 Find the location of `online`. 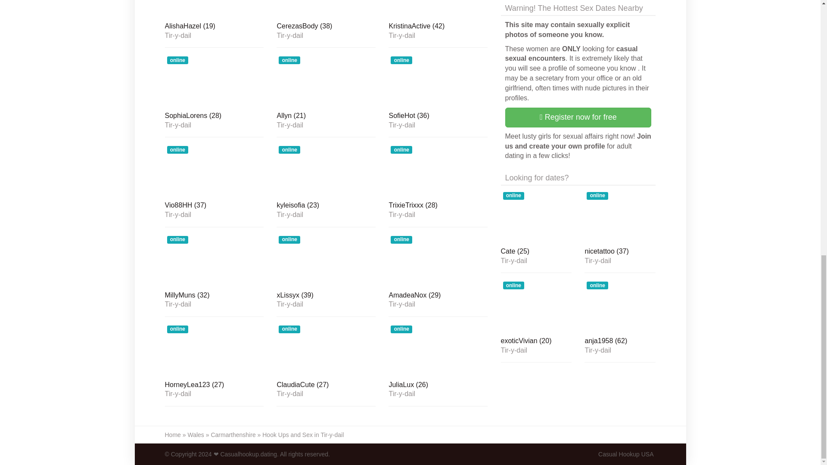

online is located at coordinates (438, 9).